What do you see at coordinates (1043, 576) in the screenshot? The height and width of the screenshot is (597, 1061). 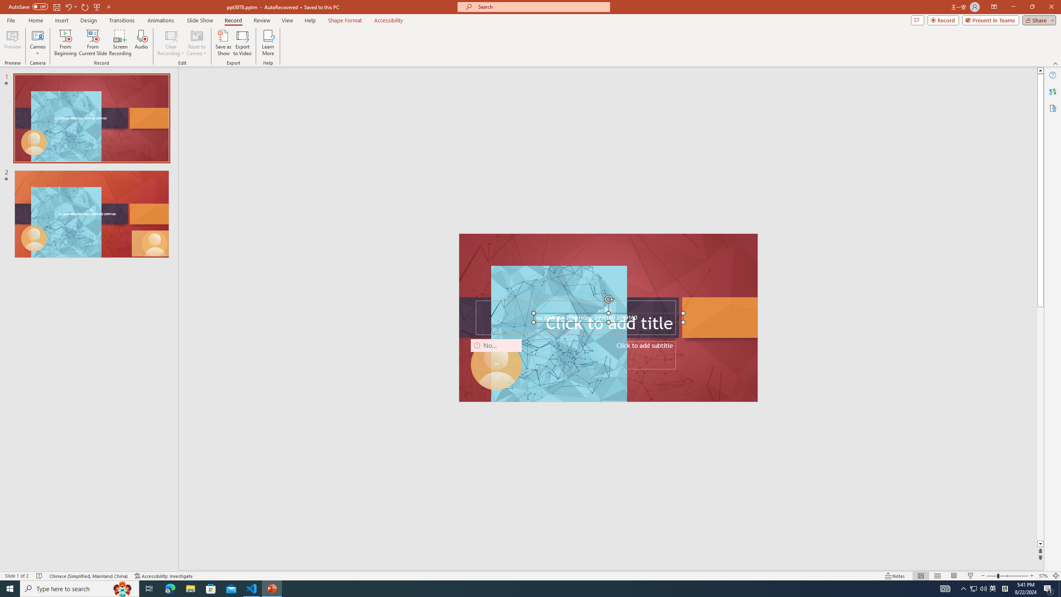 I see `Zoom 57%` at bounding box center [1043, 576].